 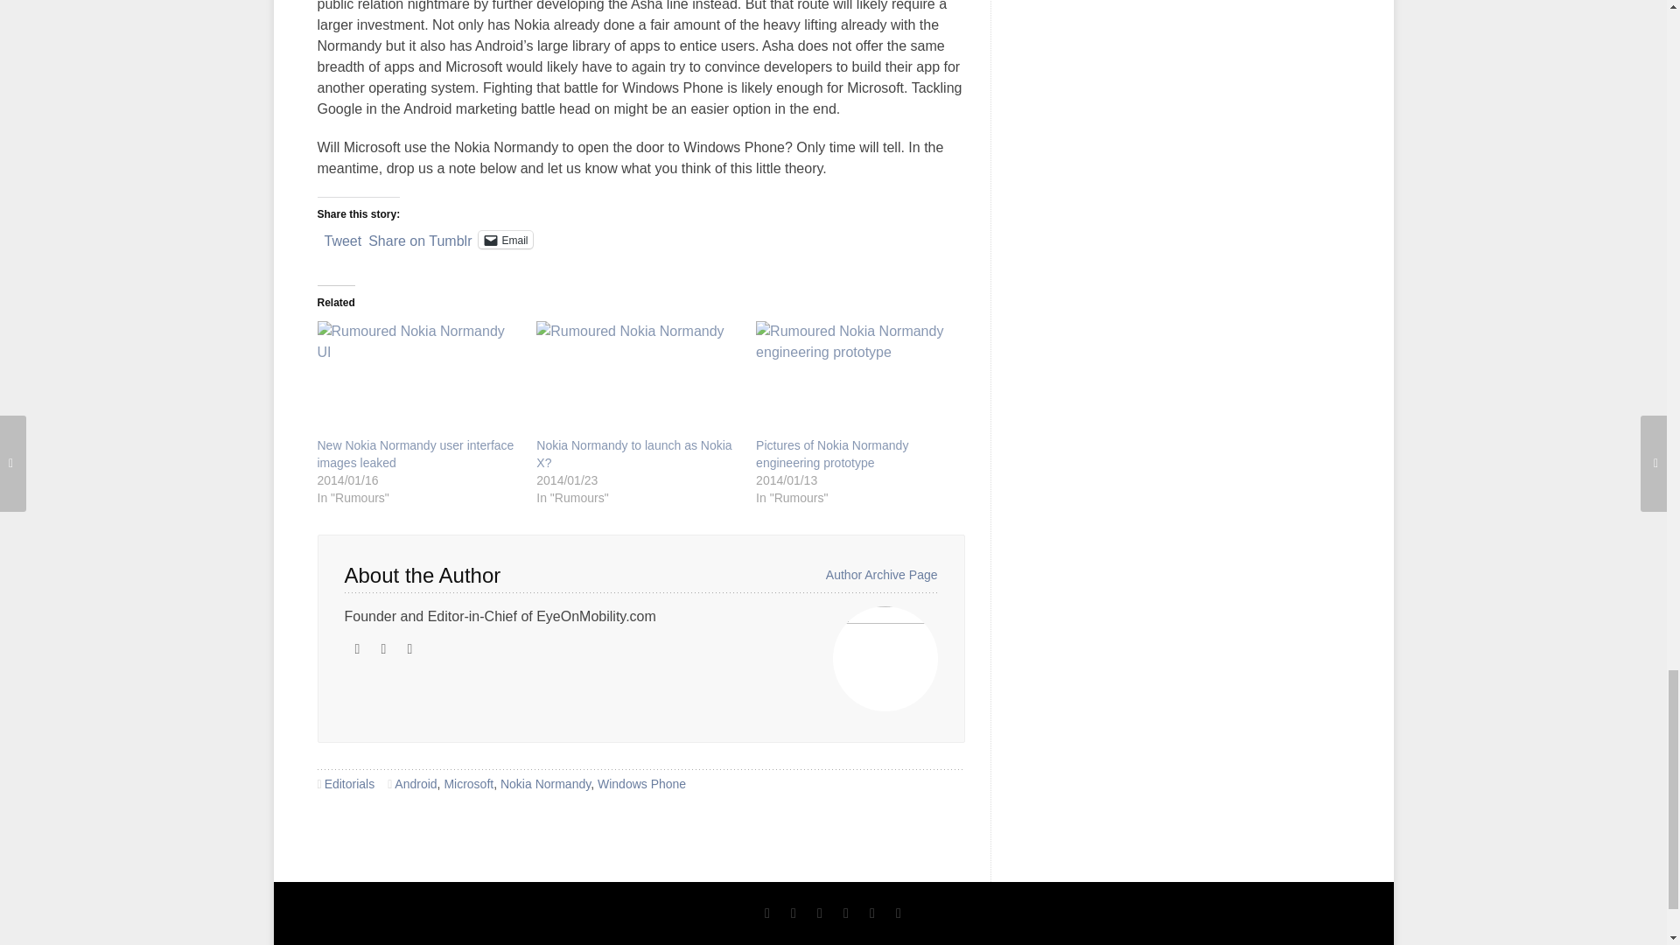 What do you see at coordinates (882, 575) in the screenshot?
I see `Author Archive Page` at bounding box center [882, 575].